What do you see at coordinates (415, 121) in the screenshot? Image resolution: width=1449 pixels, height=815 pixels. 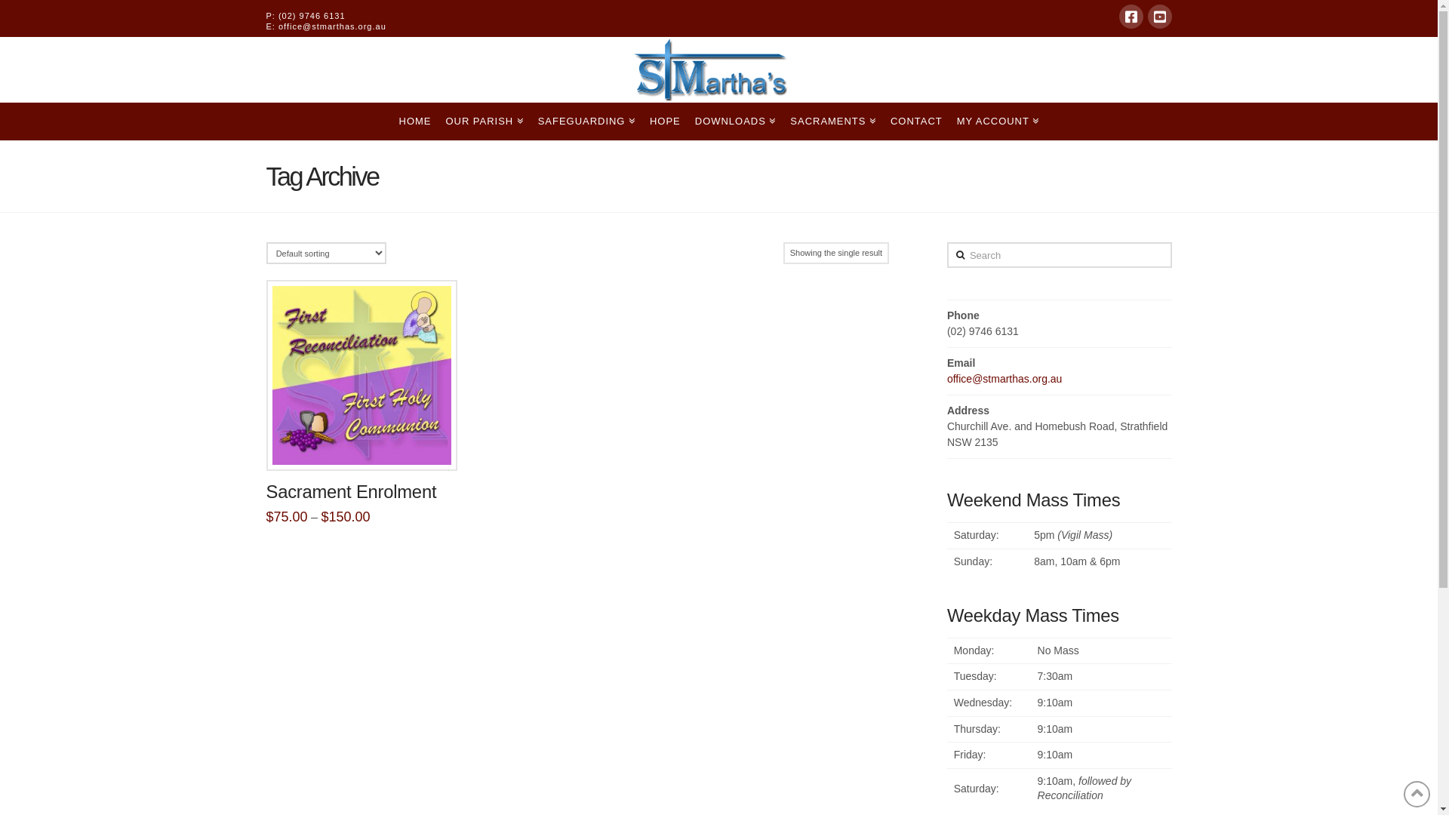 I see `HOME` at bounding box center [415, 121].